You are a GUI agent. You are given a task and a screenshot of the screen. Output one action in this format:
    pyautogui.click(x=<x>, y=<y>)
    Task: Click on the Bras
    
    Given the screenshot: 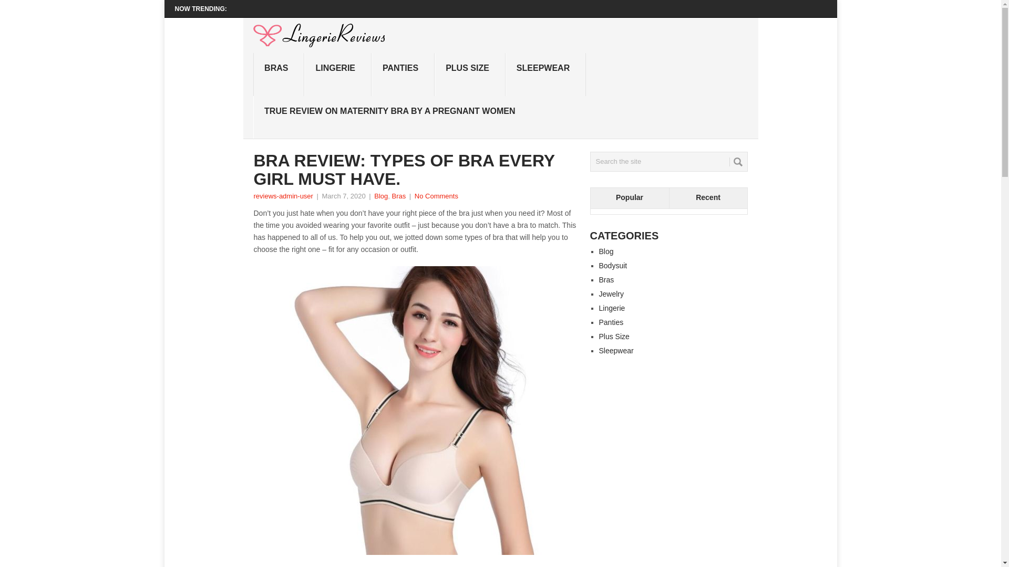 What is the action you would take?
    pyautogui.click(x=606, y=279)
    